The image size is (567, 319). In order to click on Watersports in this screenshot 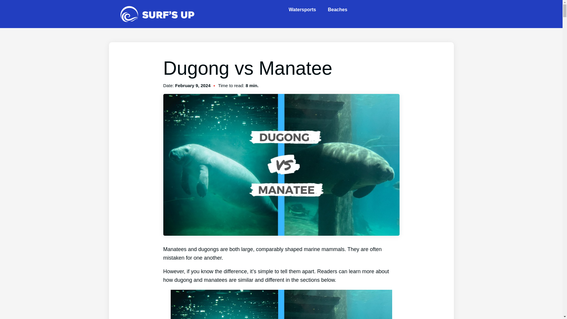, I will do `click(304, 9)`.